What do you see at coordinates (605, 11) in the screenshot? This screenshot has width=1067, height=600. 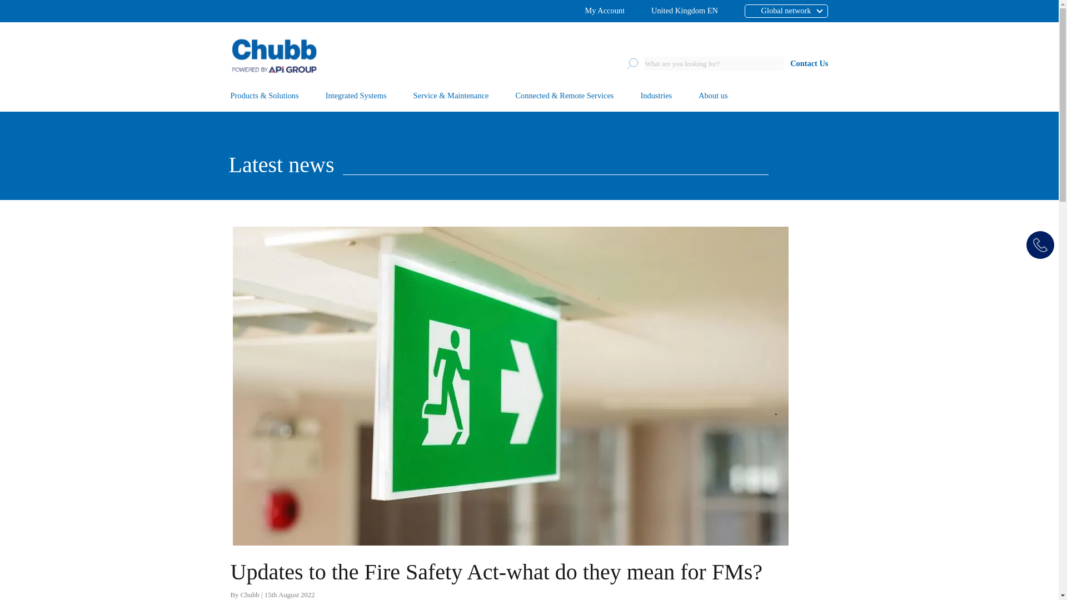 I see `My Account` at bounding box center [605, 11].